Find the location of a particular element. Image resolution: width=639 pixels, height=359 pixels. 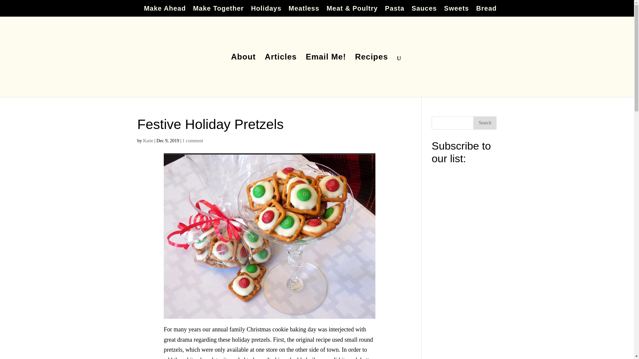

Sweets is located at coordinates (457, 11).